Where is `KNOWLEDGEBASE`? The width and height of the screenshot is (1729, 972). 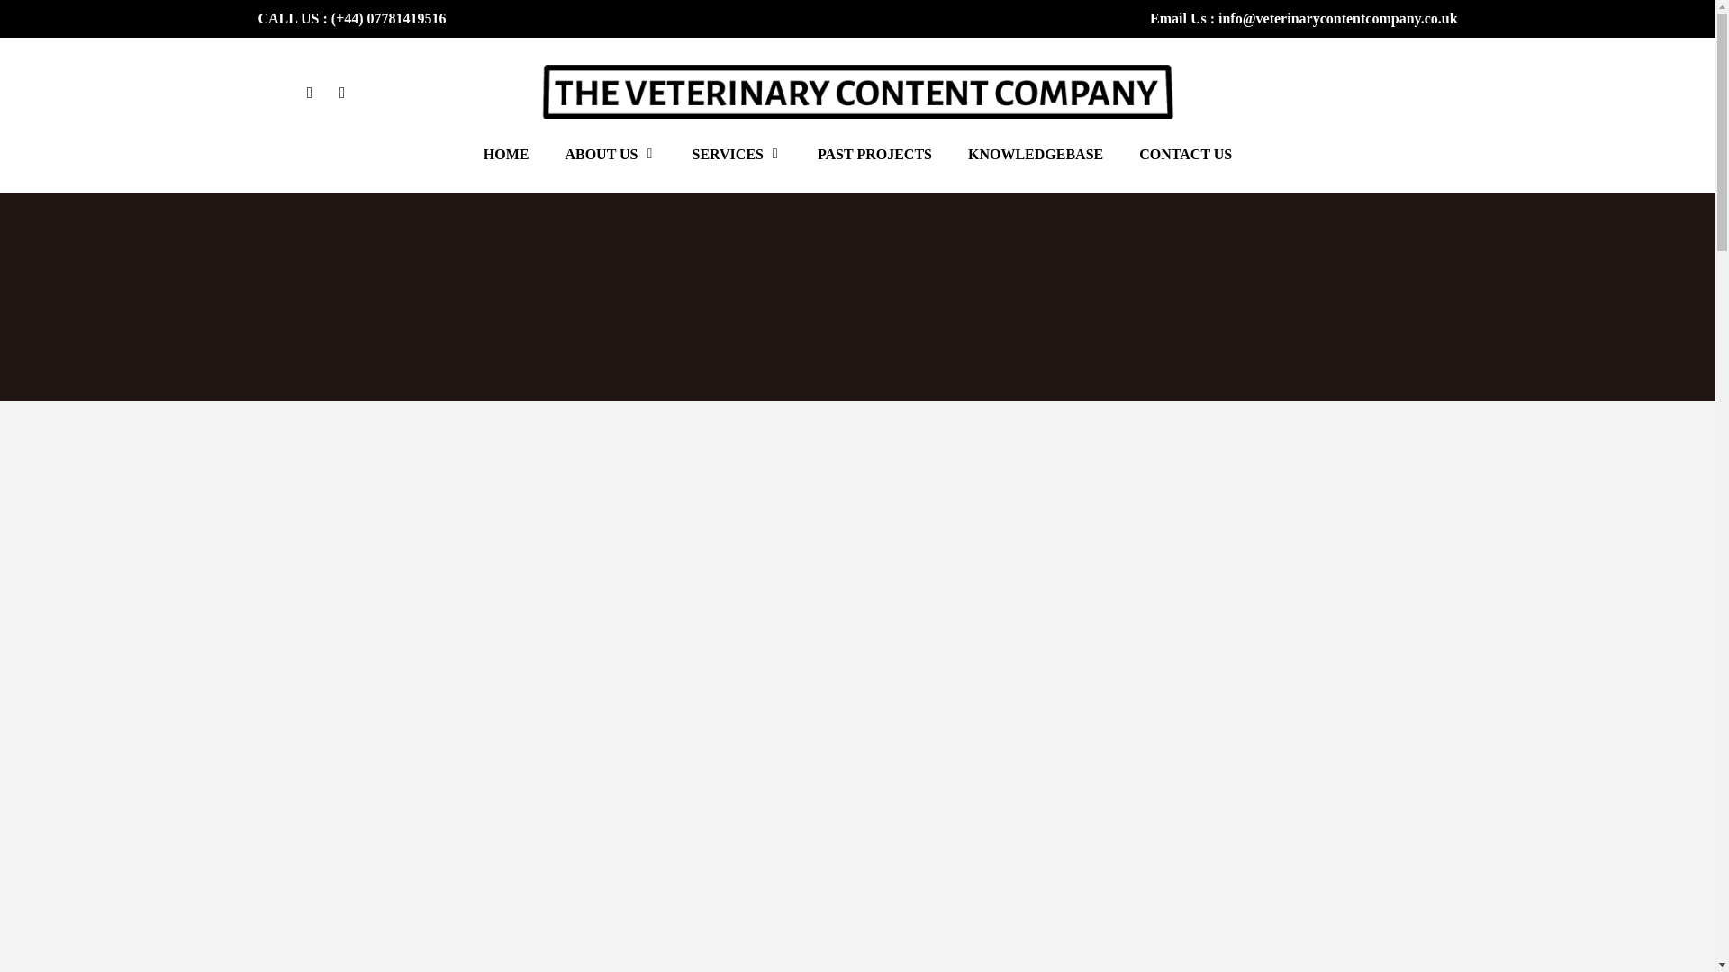 KNOWLEDGEBASE is located at coordinates (1036, 167).